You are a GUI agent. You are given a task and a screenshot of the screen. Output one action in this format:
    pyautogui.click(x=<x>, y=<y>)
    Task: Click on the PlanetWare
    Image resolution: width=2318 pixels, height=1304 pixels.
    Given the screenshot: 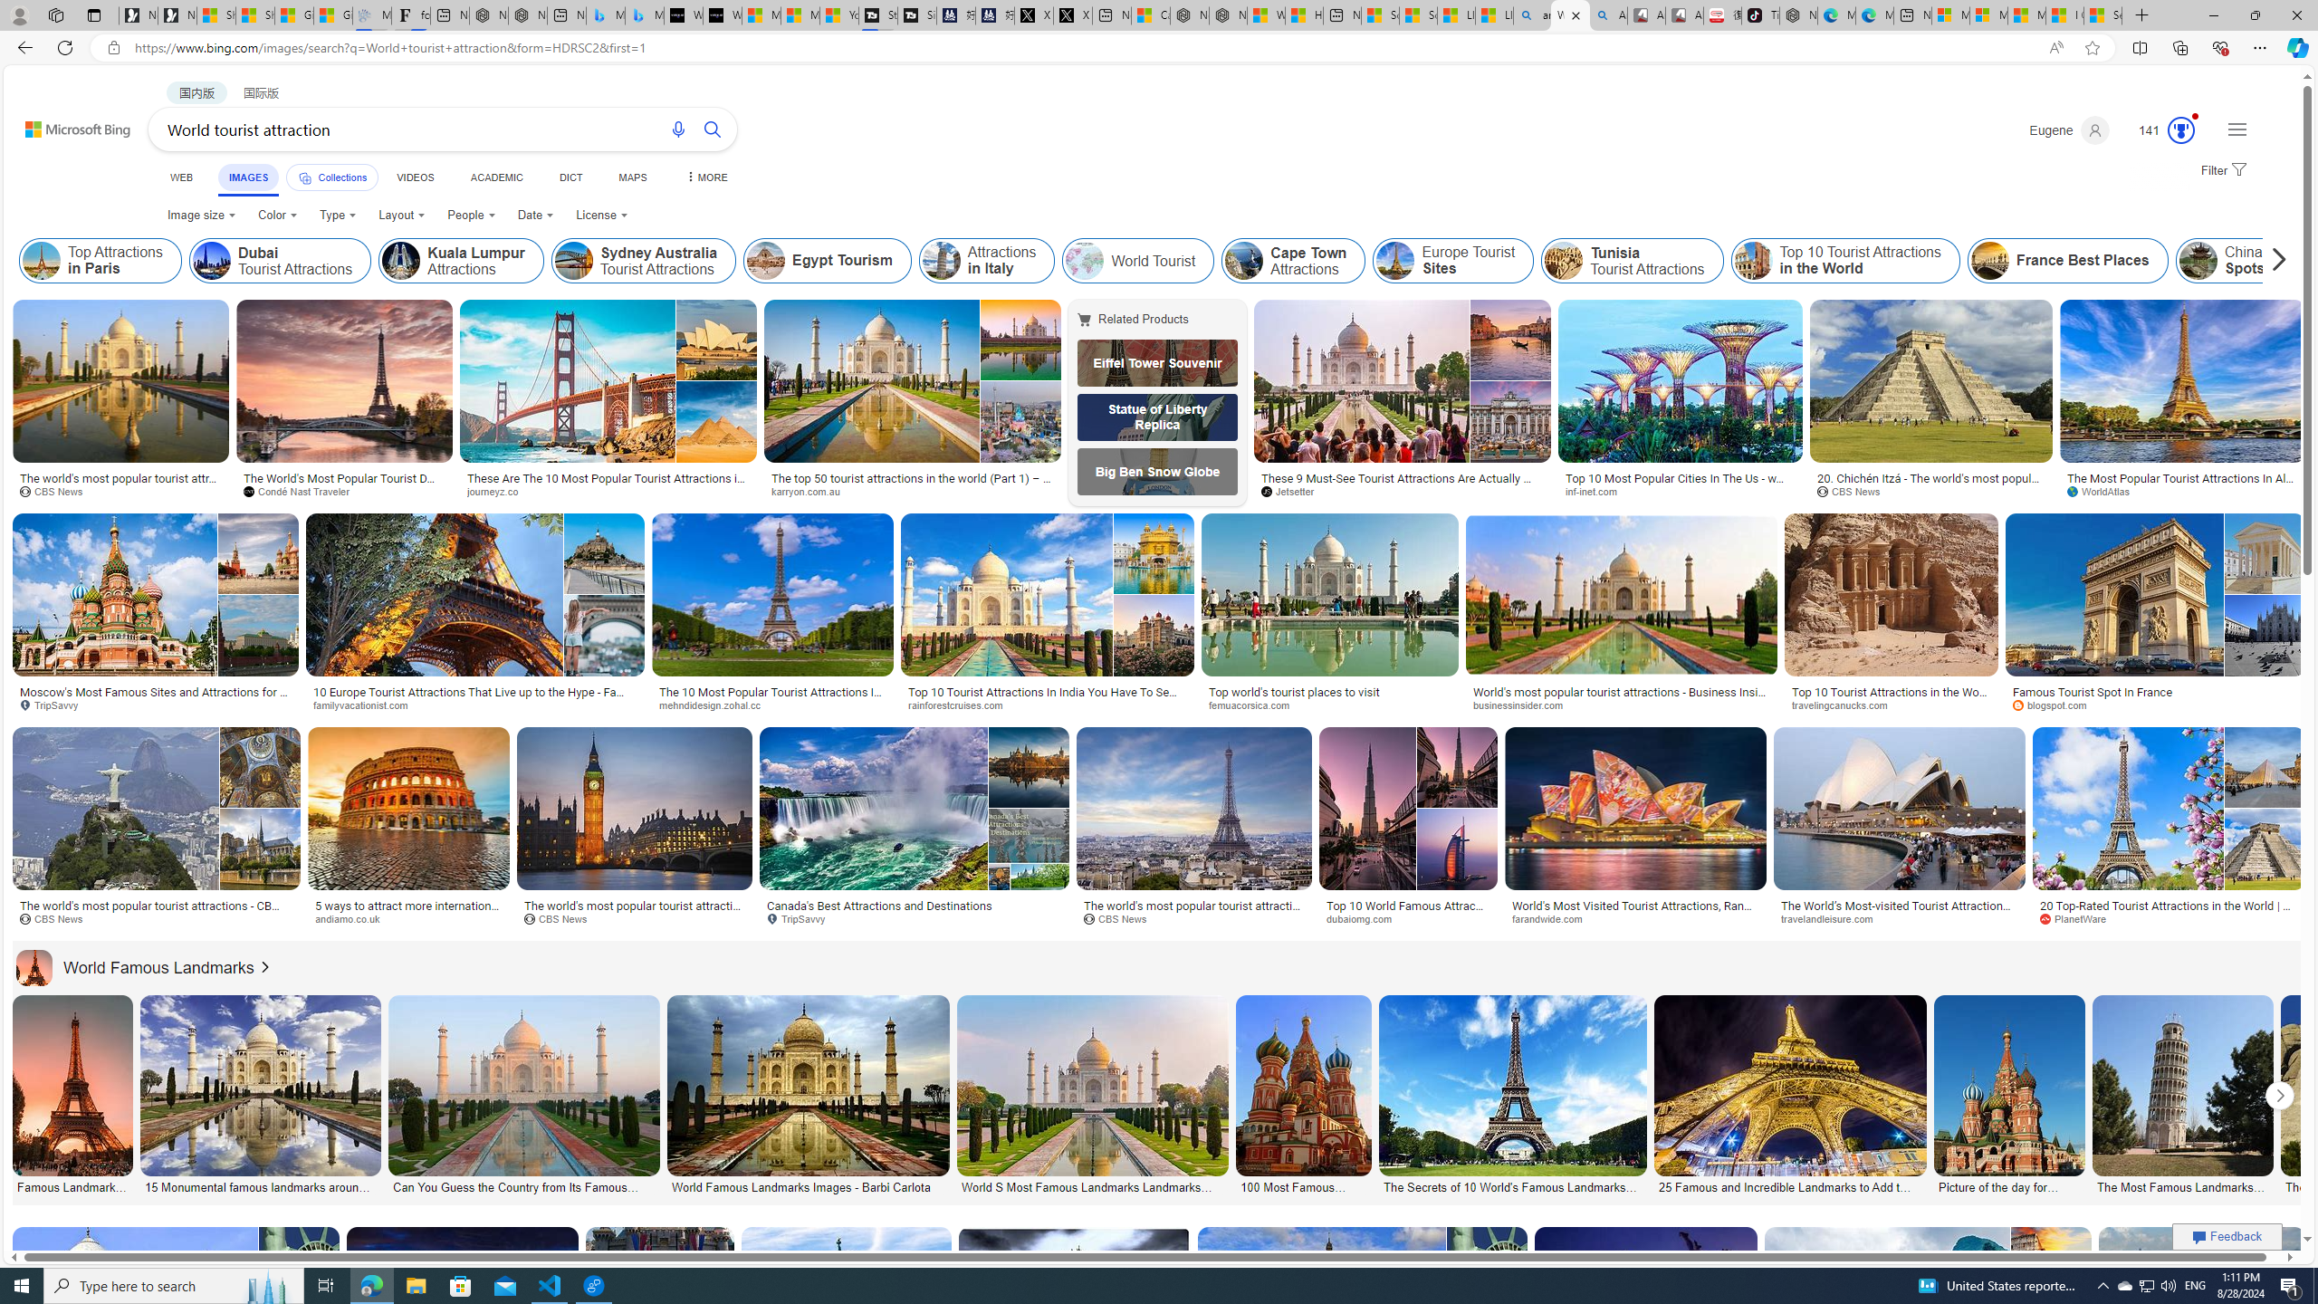 What is the action you would take?
    pyautogui.click(x=2079, y=918)
    